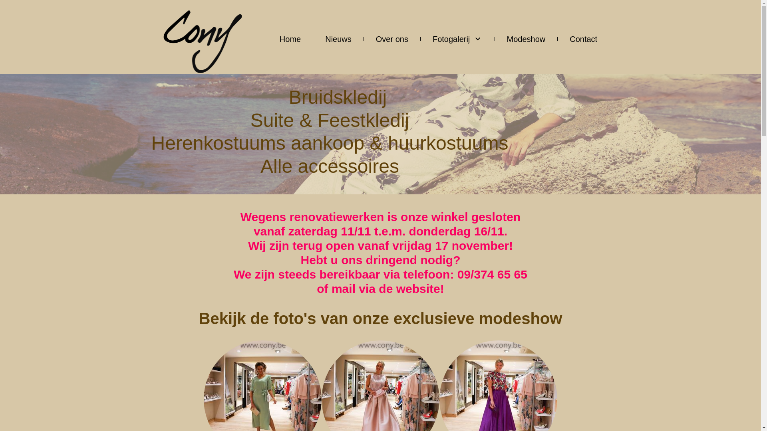 The image size is (767, 431). Describe the element at coordinates (526, 38) in the screenshot. I see `Modeshow` at that location.